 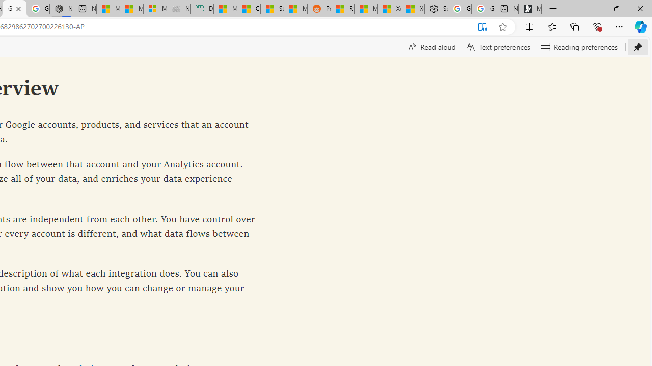 What do you see at coordinates (497, 47) in the screenshot?
I see `Text preferences` at bounding box center [497, 47].